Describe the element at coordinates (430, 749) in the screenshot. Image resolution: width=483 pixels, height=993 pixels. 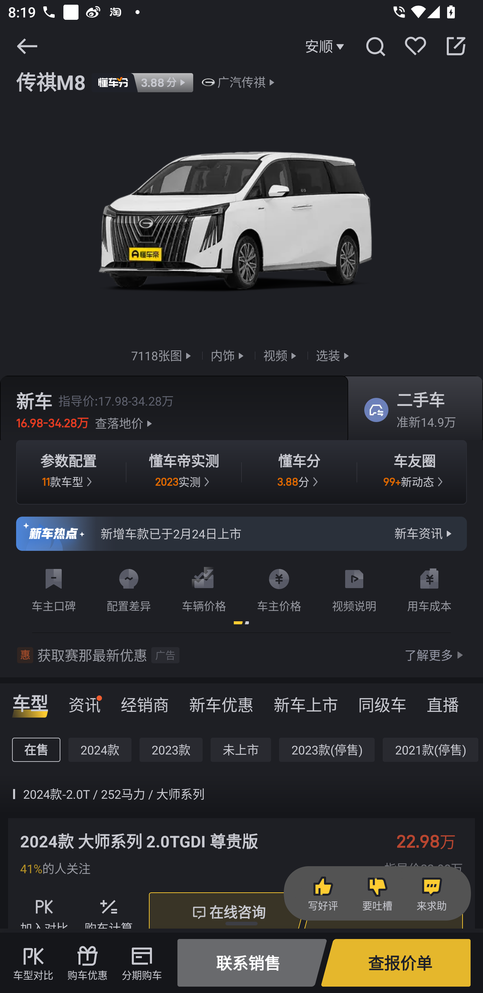
I see `2021款(停售)` at that location.